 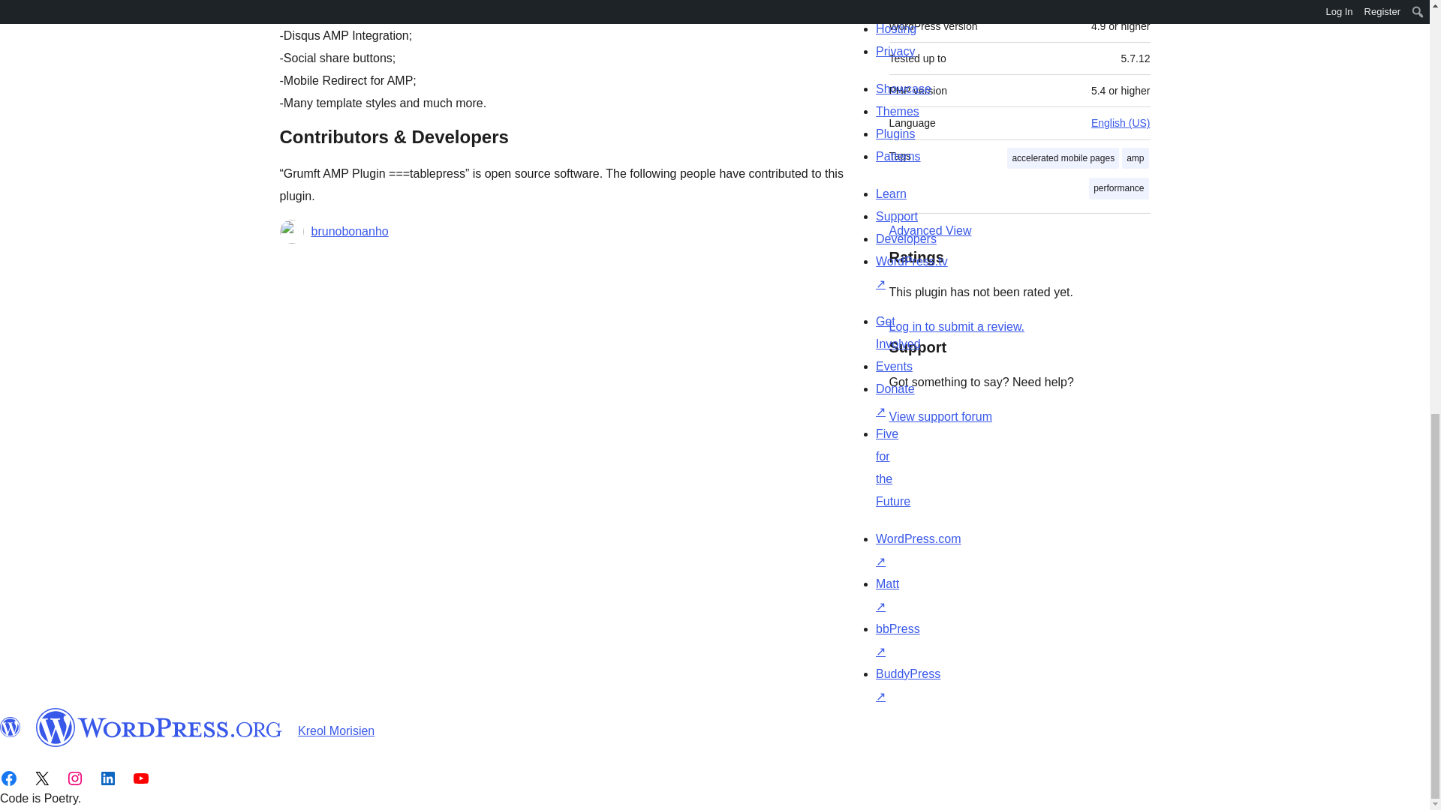 What do you see at coordinates (956, 325) in the screenshot?
I see `Log in to WordPress.org` at bounding box center [956, 325].